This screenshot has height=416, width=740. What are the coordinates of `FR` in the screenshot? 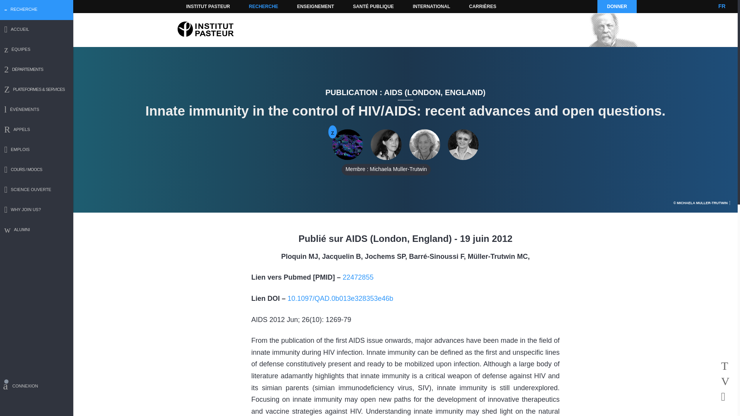 It's located at (721, 6).